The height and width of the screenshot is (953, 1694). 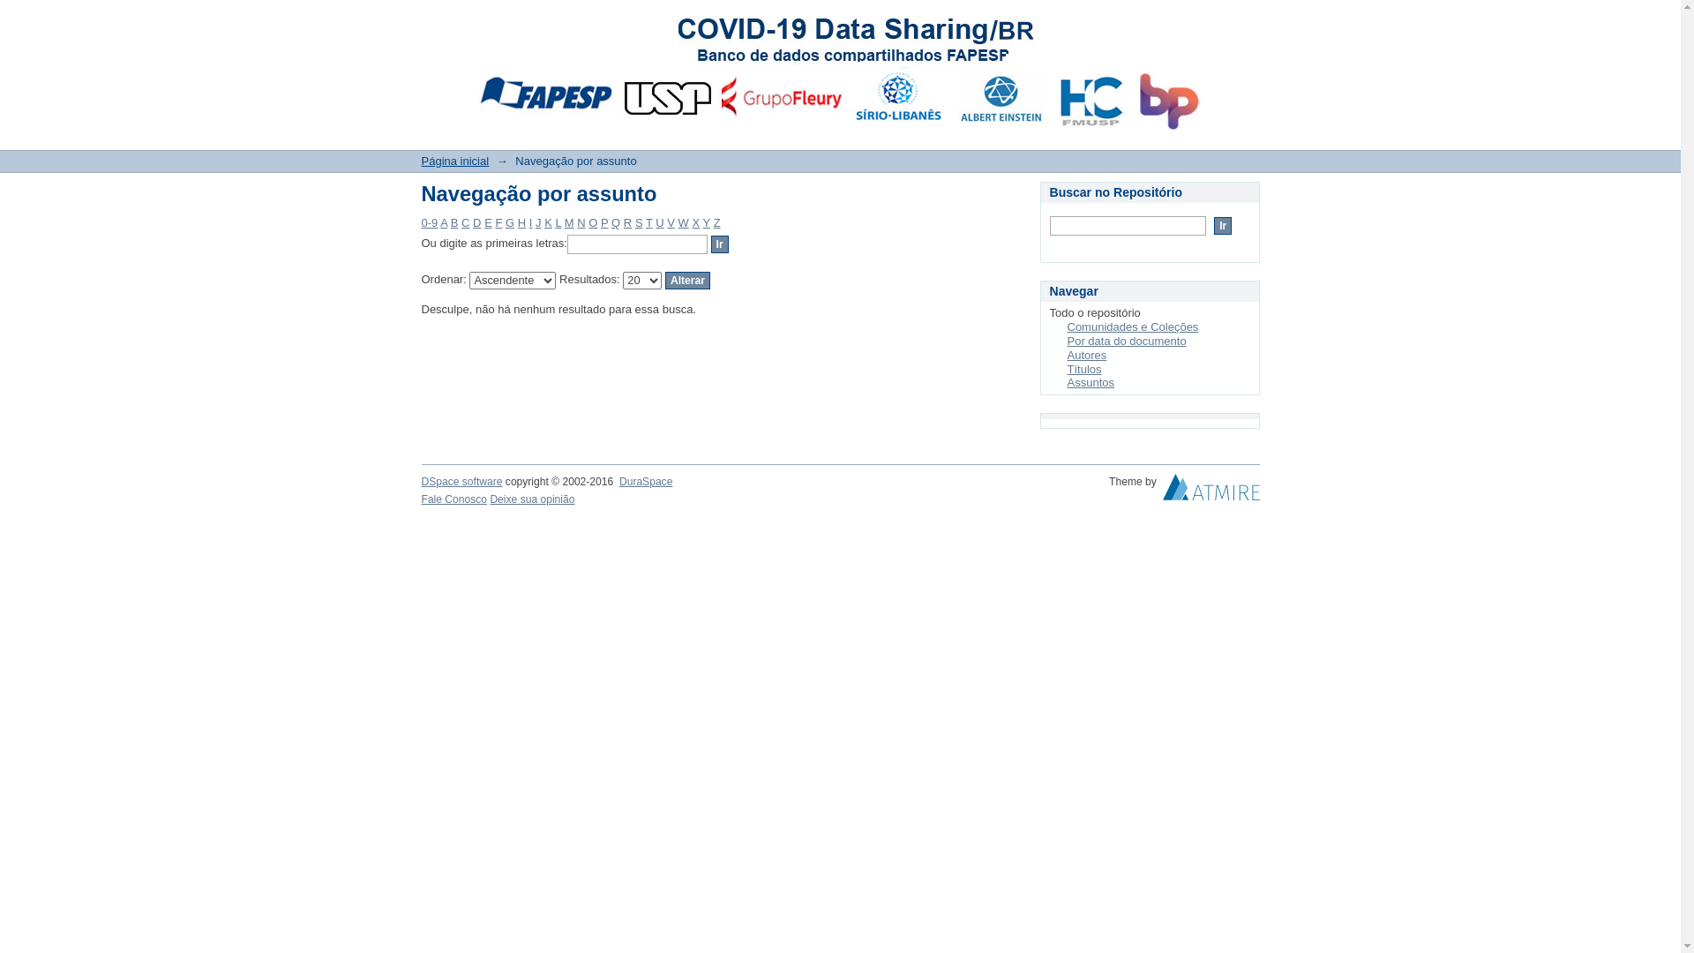 I want to click on A, so click(x=443, y=222).